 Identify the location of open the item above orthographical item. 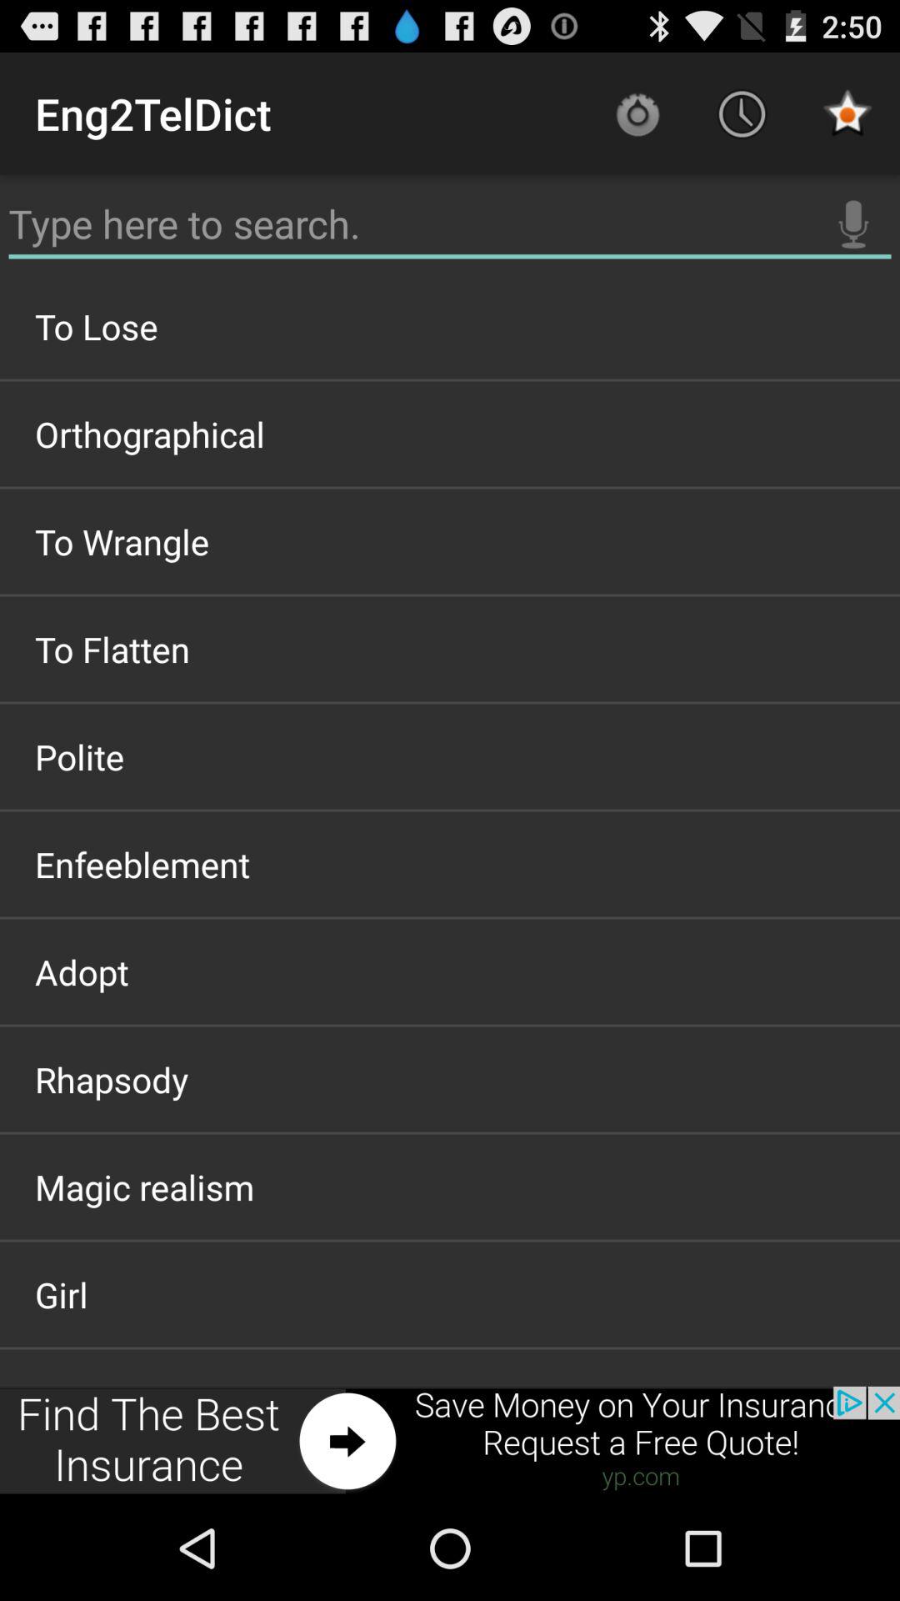
(450, 326).